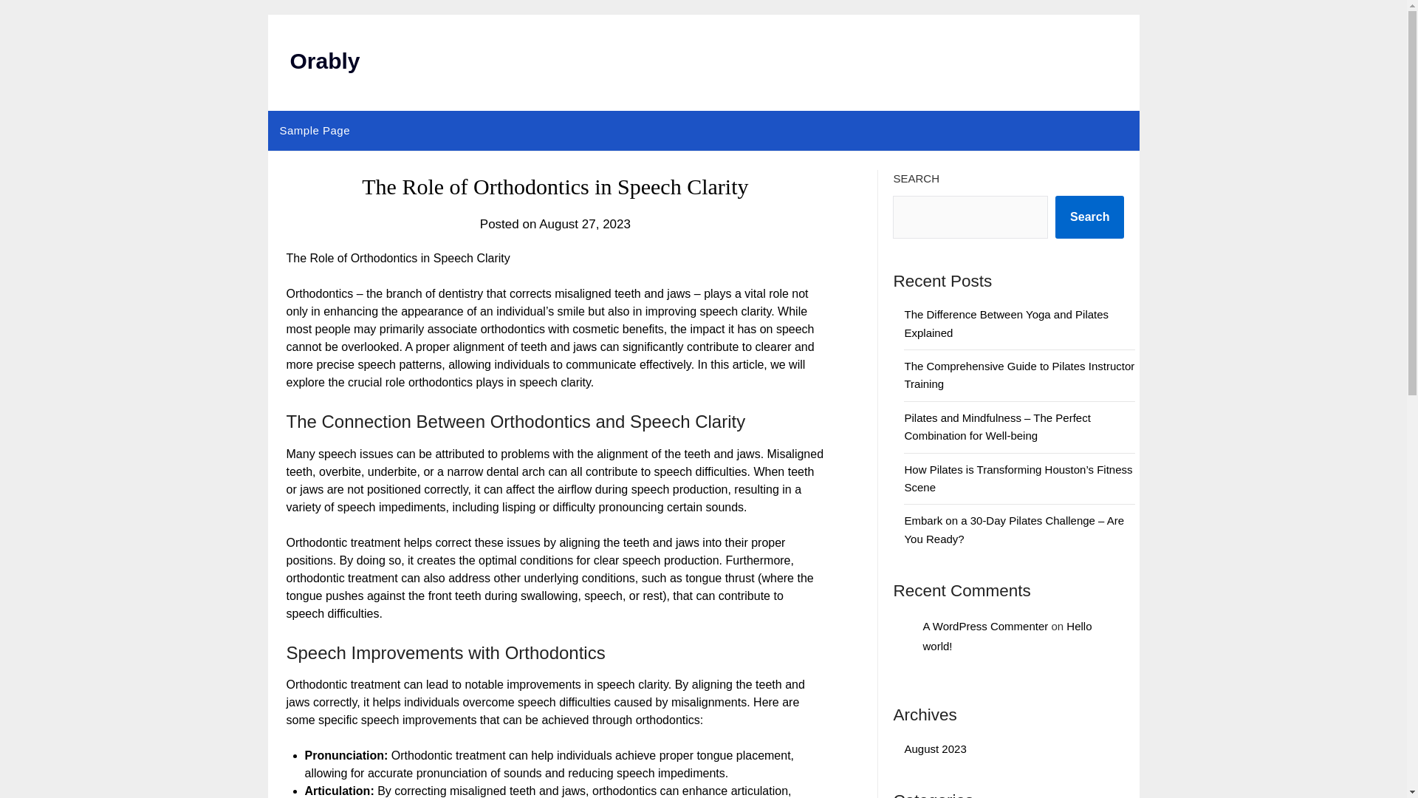  What do you see at coordinates (324, 61) in the screenshot?
I see `Orably` at bounding box center [324, 61].